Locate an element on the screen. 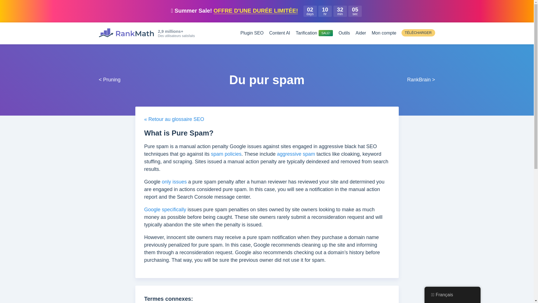 Image resolution: width=538 pixels, height=303 pixels. aggressive spam is located at coordinates (296, 154).